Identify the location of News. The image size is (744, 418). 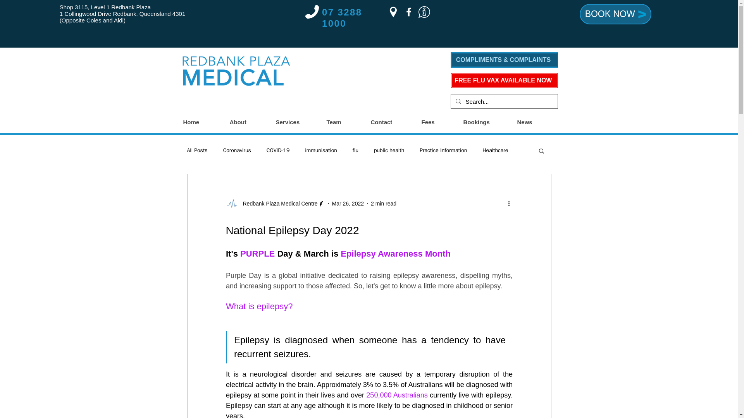
(535, 122).